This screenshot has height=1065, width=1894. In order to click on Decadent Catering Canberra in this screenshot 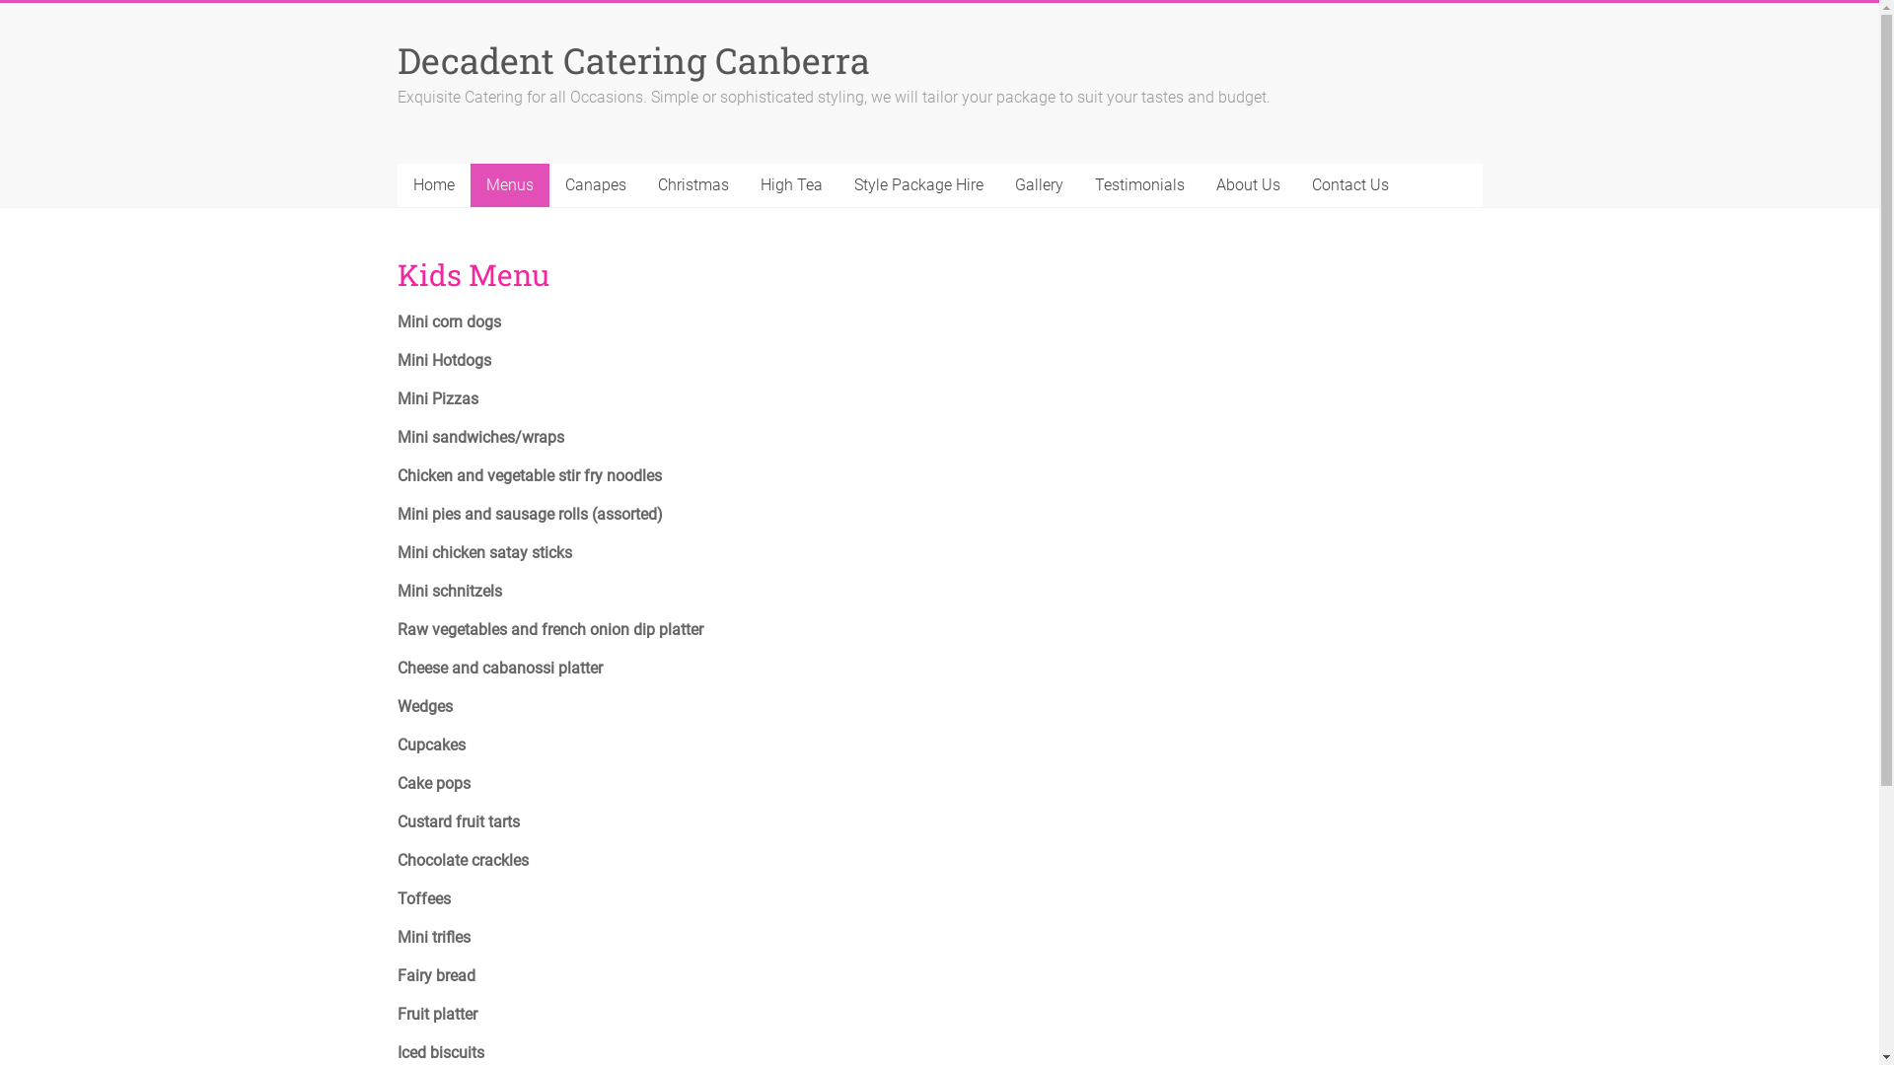, I will do `click(633, 60)`.